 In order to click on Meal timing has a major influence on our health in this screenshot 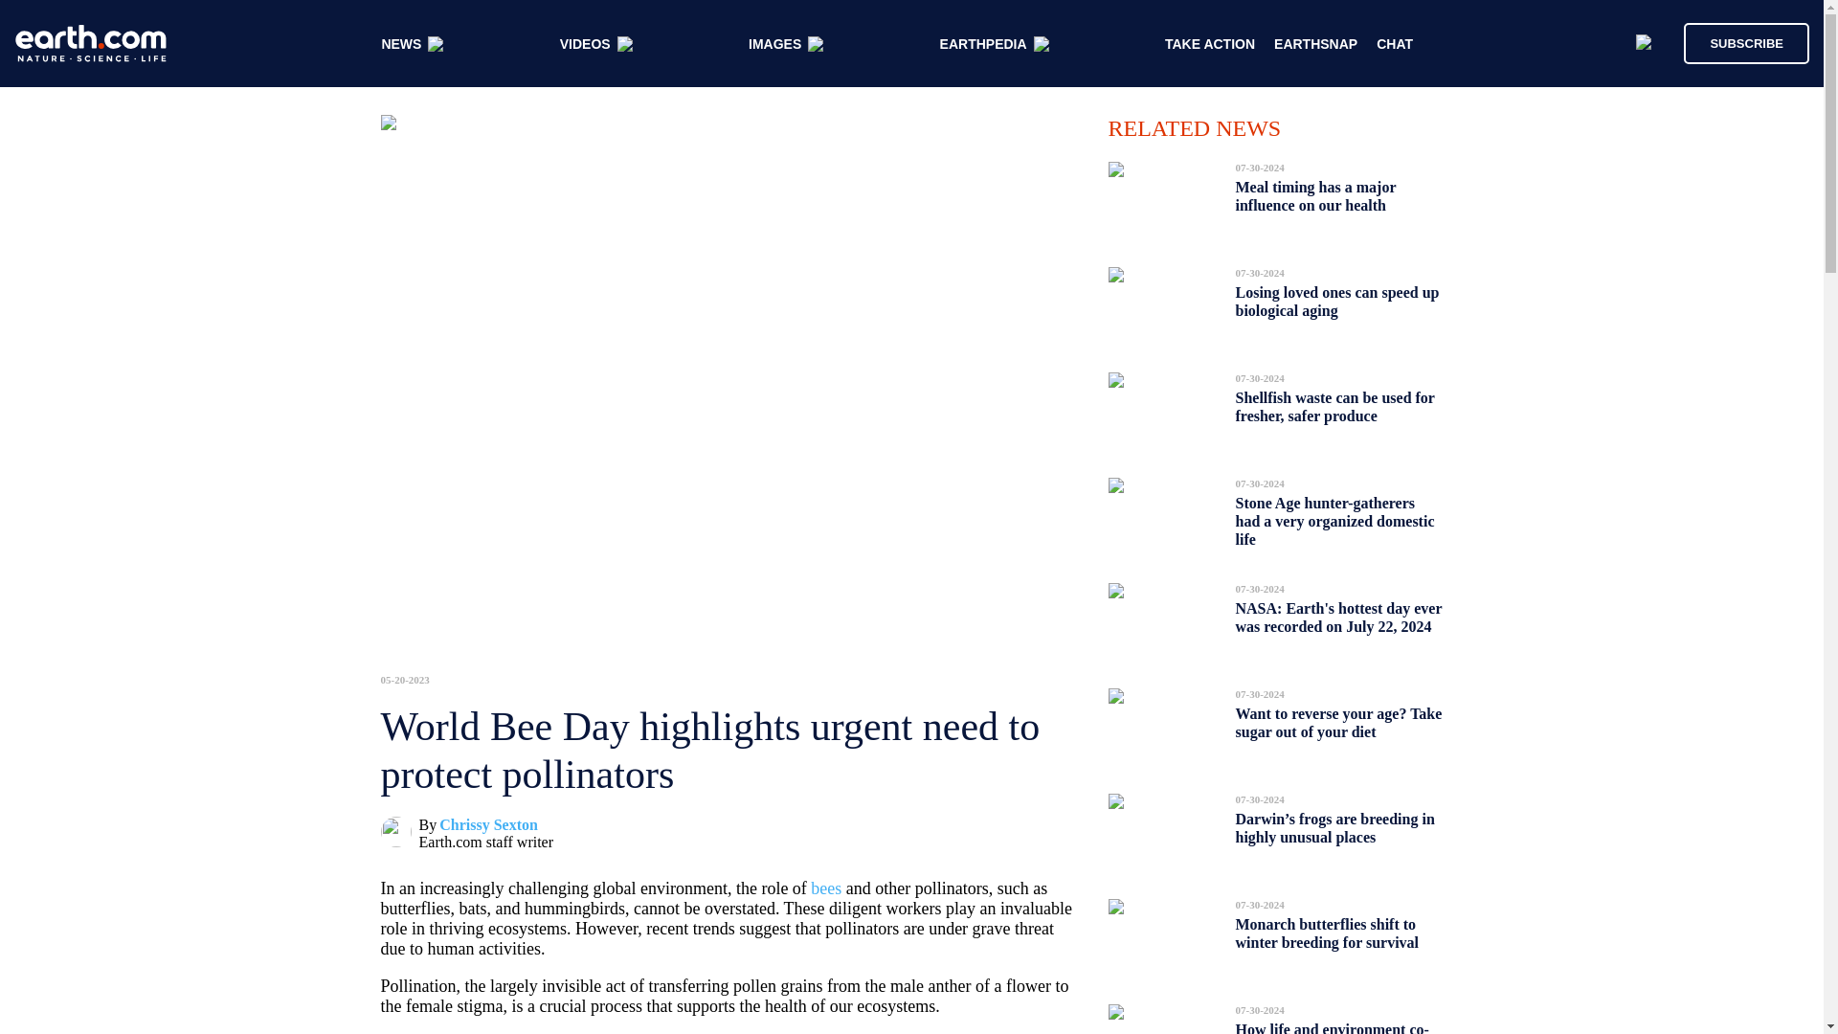, I will do `click(1315, 196)`.